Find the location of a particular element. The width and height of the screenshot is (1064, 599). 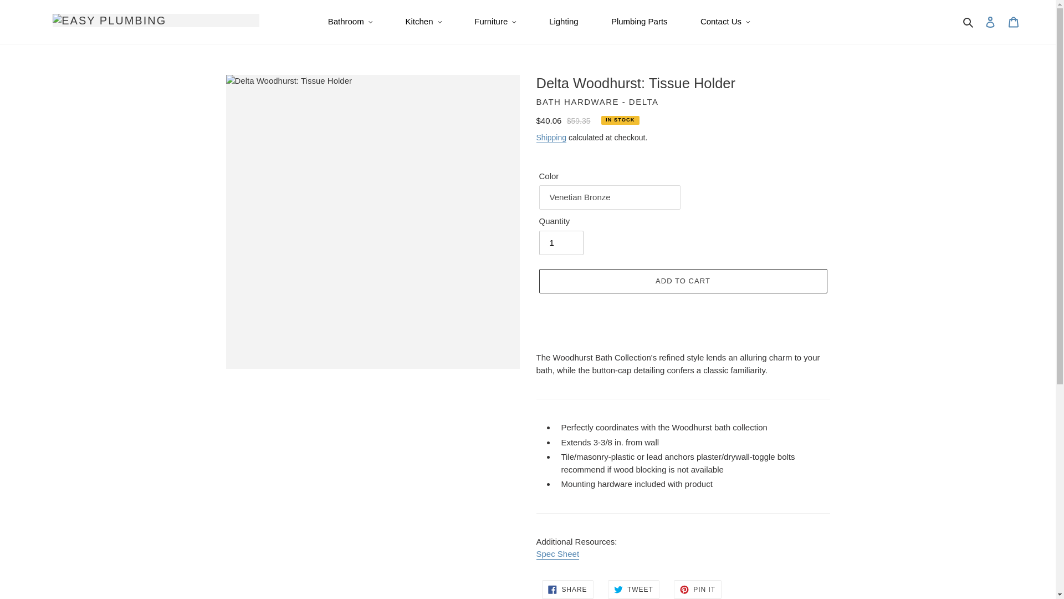

Bathroom is located at coordinates (350, 22).